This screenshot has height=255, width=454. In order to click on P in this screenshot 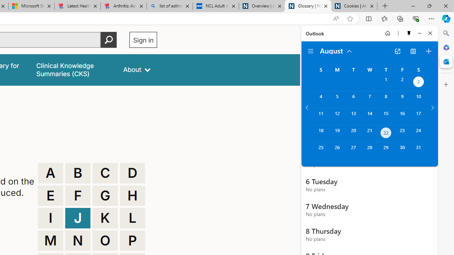, I will do `click(132, 241)`.